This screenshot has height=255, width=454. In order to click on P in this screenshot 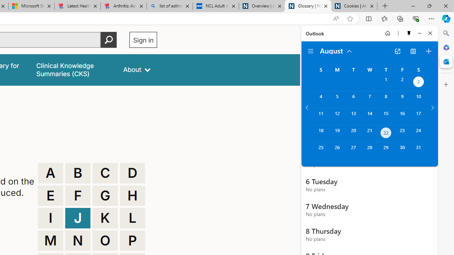, I will do `click(132, 241)`.